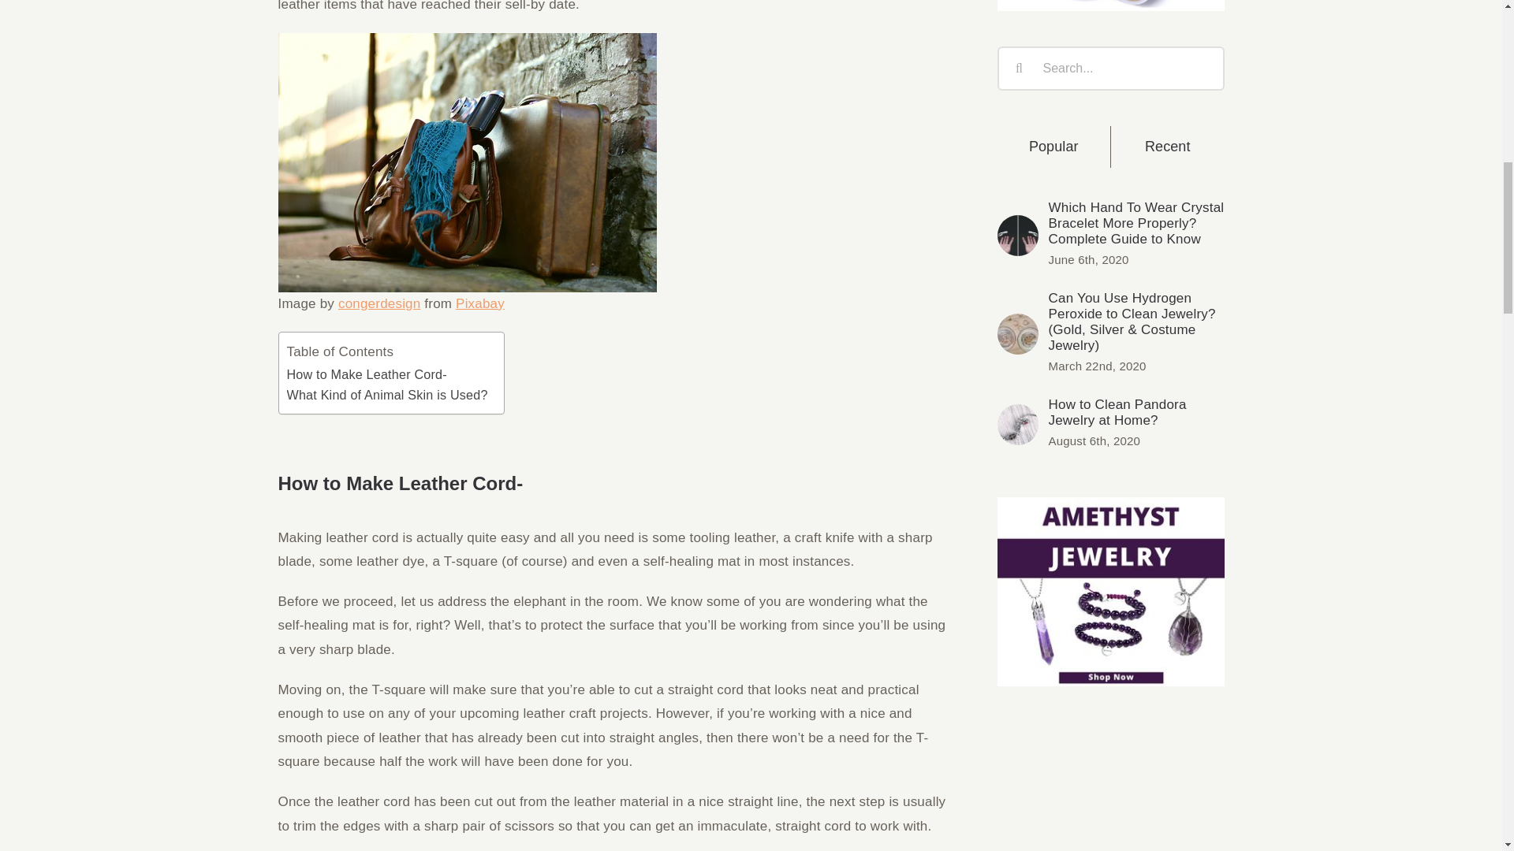  I want to click on How to Make Leather Cord-, so click(367, 375).